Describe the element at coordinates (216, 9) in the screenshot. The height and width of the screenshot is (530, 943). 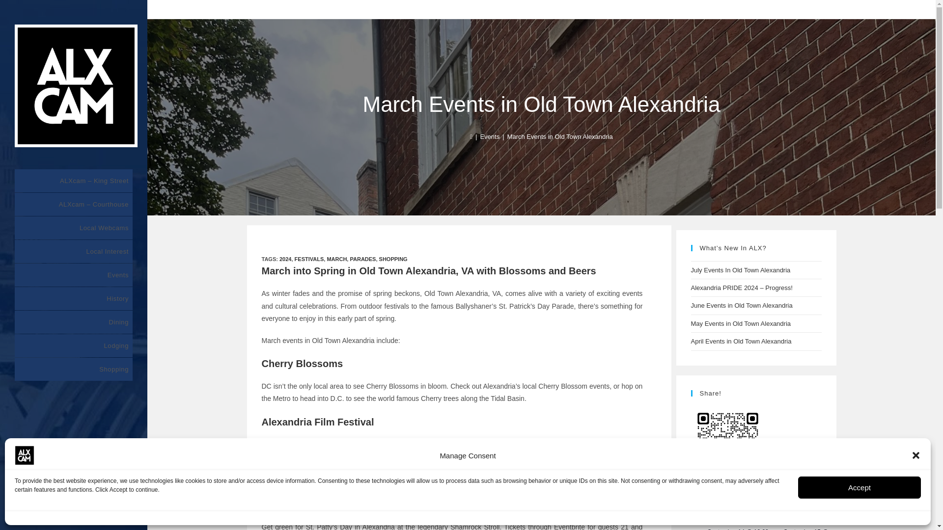
I see `Advertise` at that location.